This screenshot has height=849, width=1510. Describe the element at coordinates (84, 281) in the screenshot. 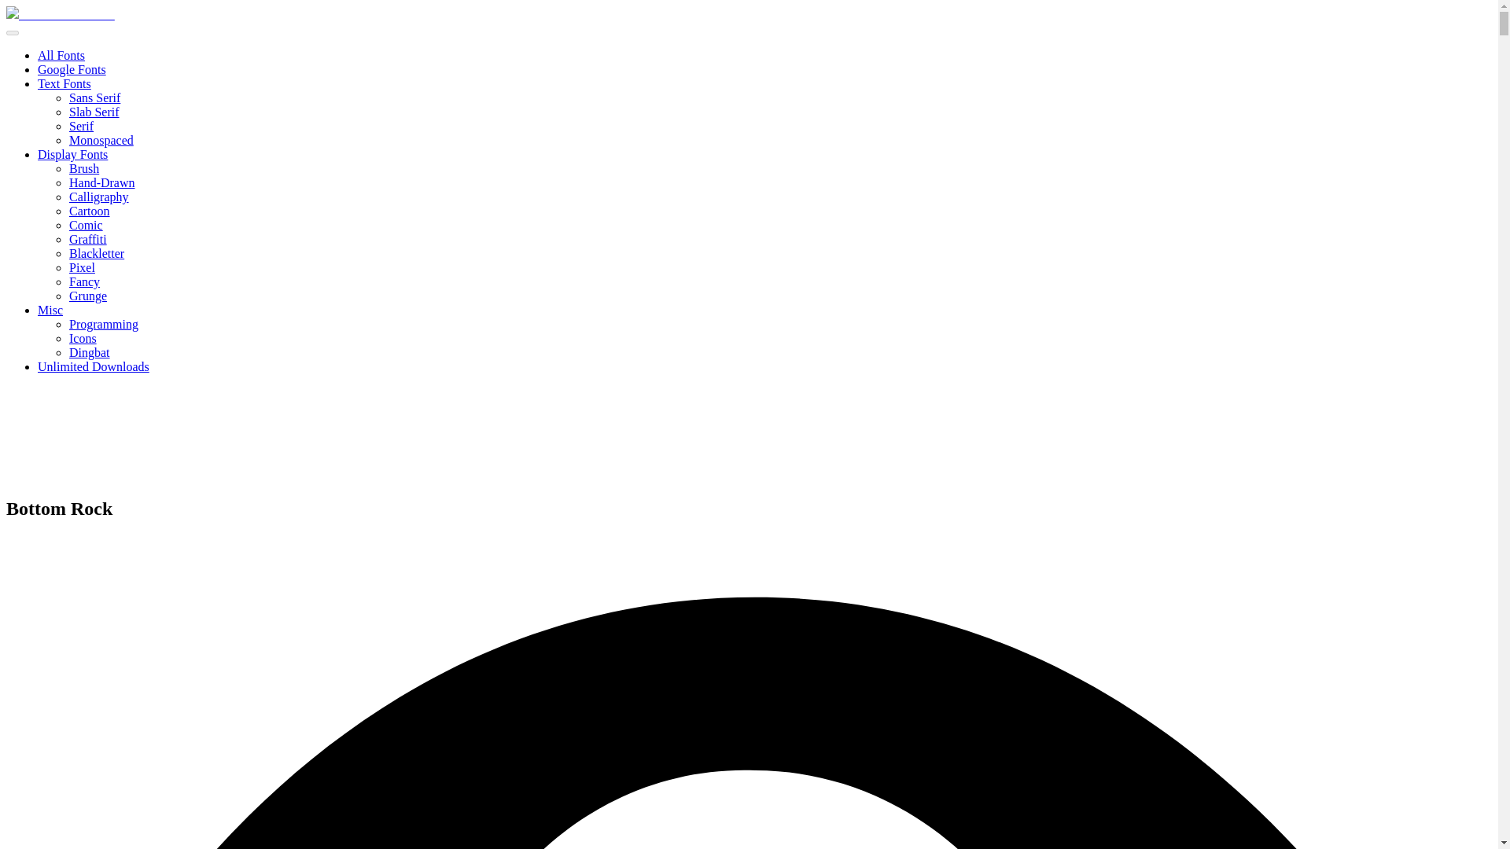

I see `Fancy` at that location.